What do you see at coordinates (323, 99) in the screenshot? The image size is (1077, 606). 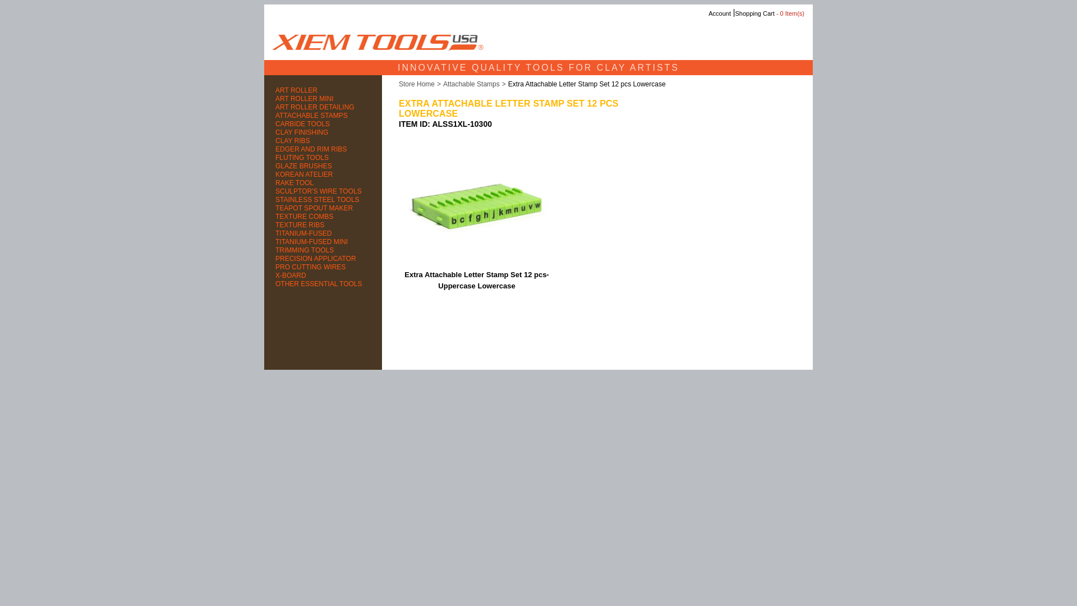 I see `ART ROLLER MINI` at bounding box center [323, 99].